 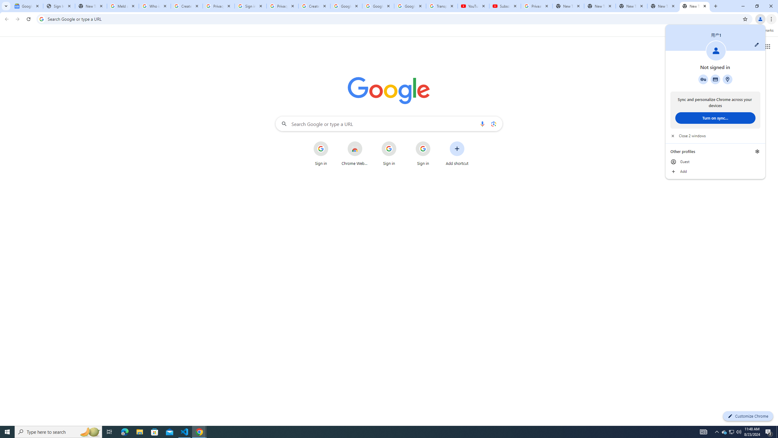 I want to click on Search highlights icon opens search home window, so click(x=769, y=432).